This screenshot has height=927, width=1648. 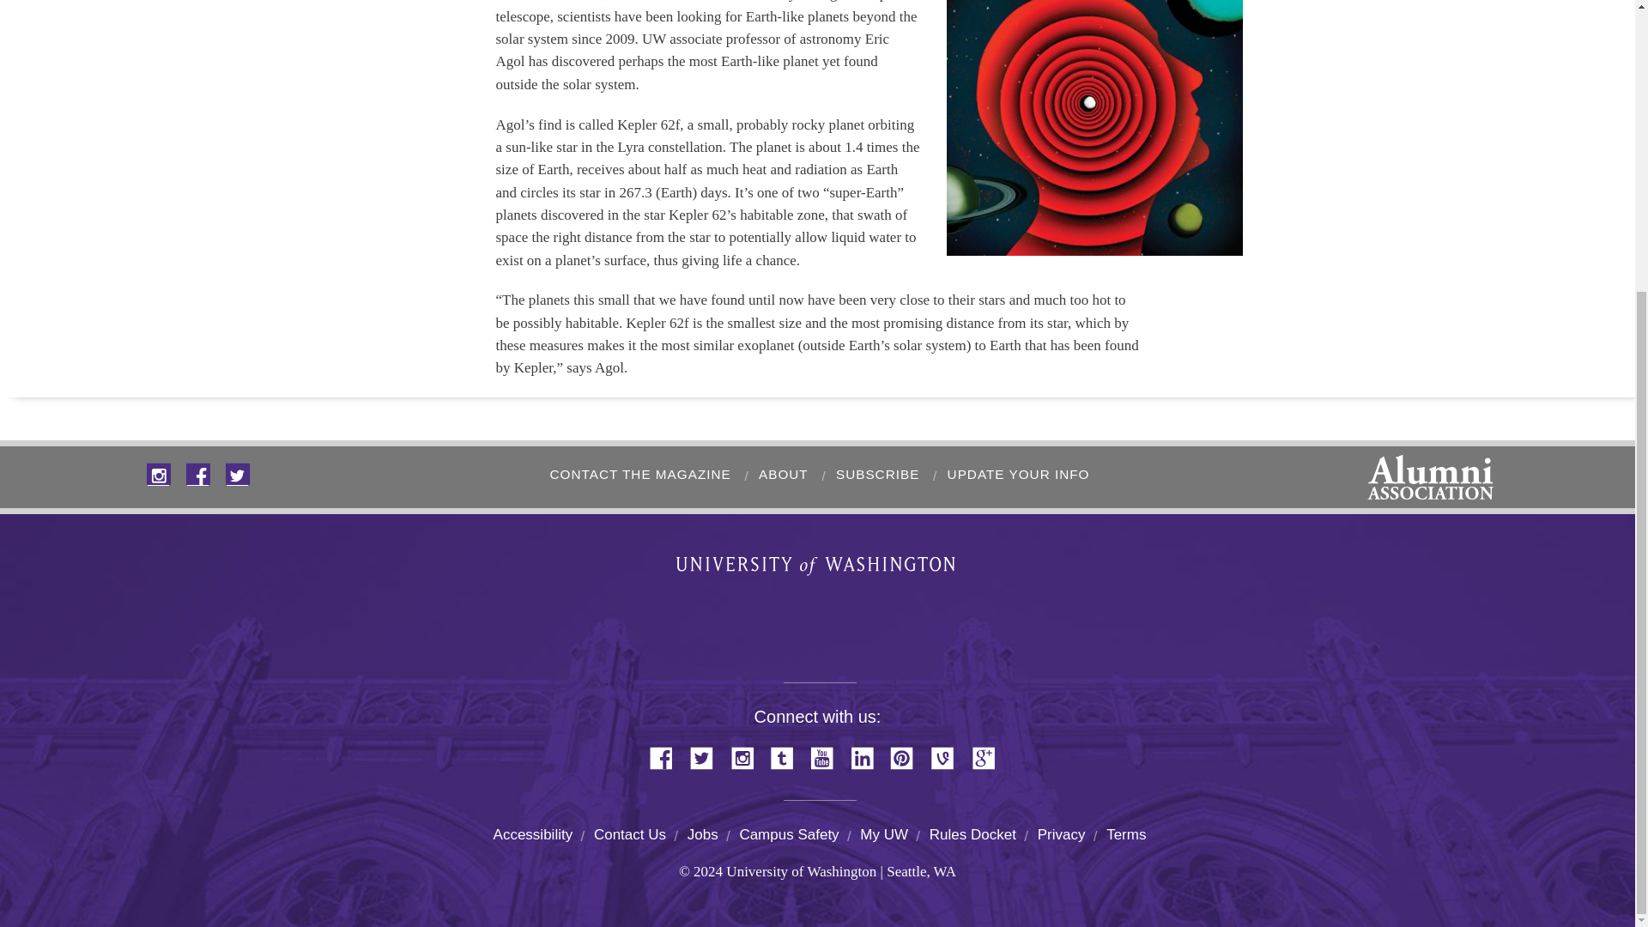 I want to click on LinkedIn, so click(x=868, y=755).